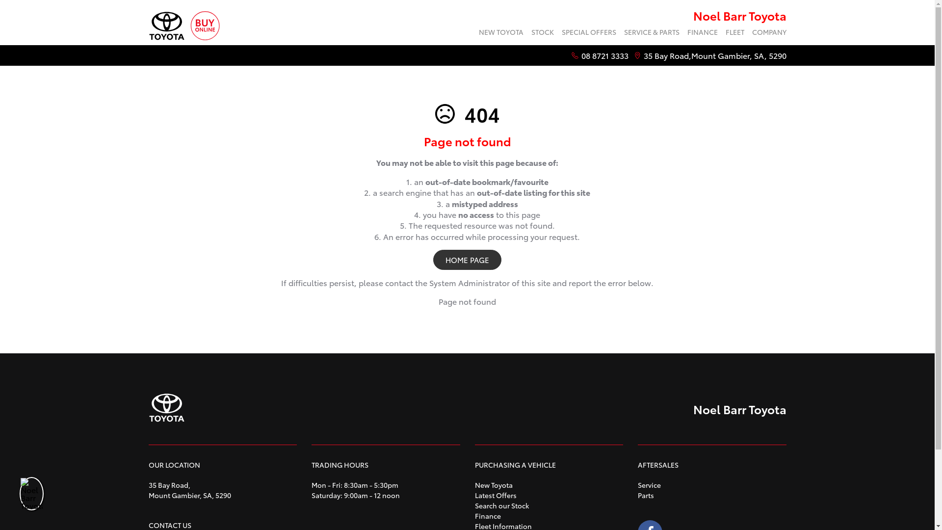 The width and height of the screenshot is (942, 530). I want to click on FINANCE, so click(702, 33).